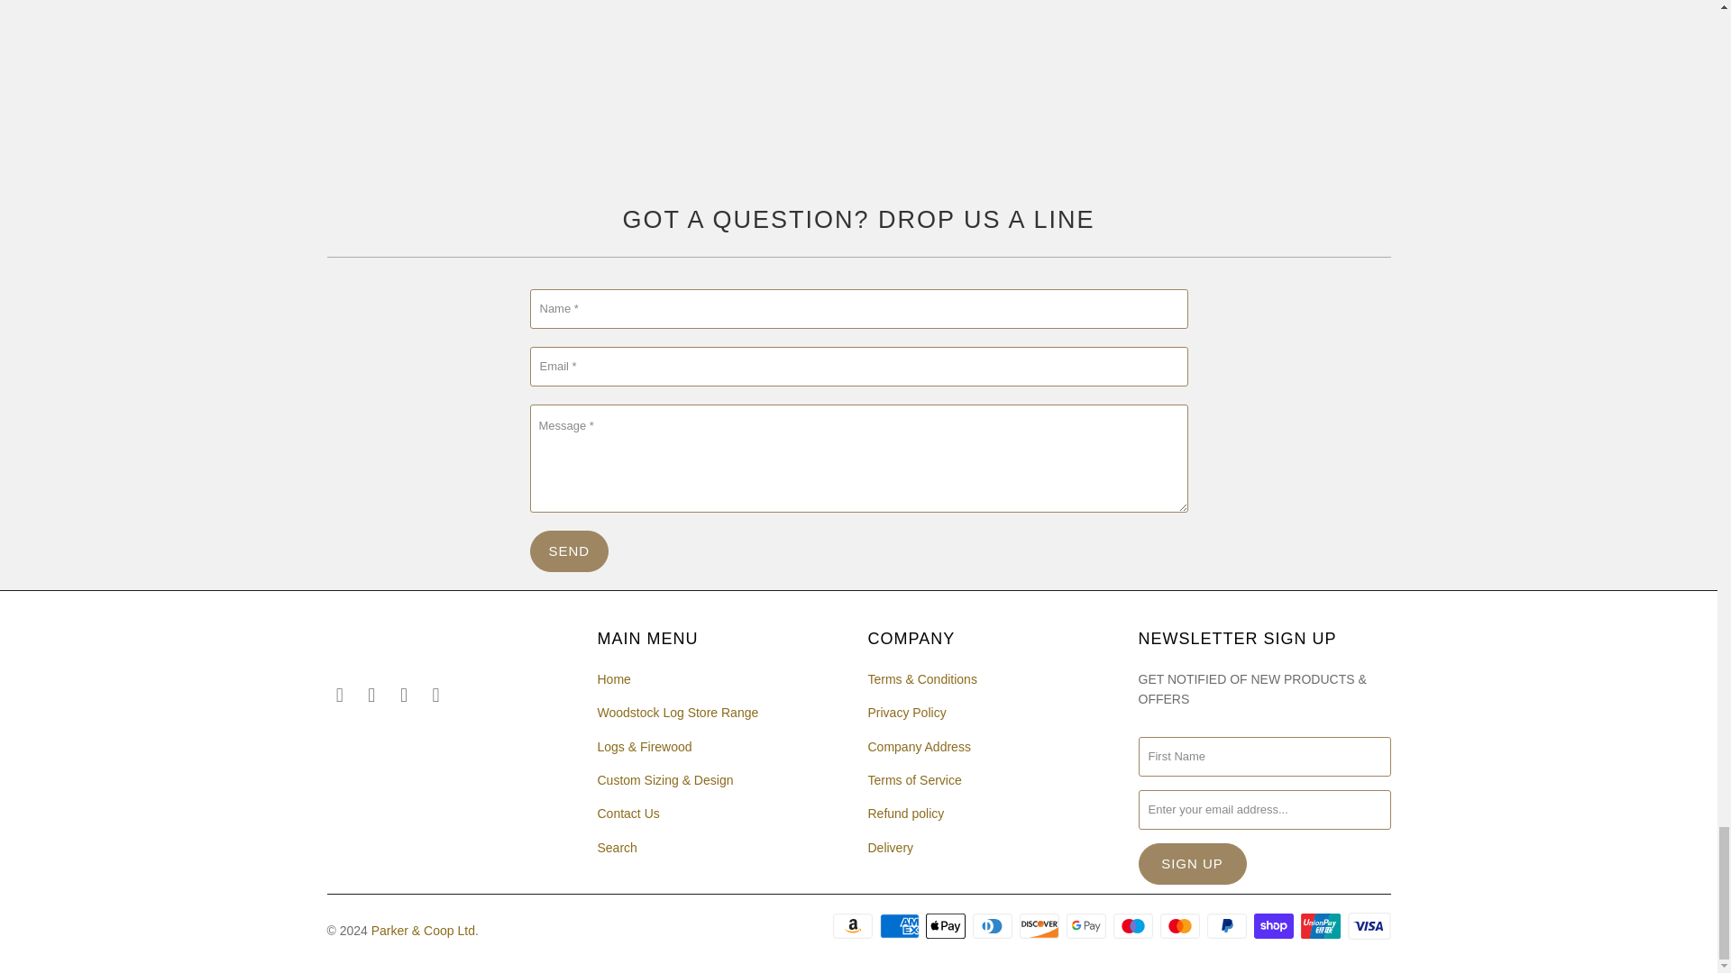 The image size is (1731, 973). I want to click on Discover, so click(1040, 926).